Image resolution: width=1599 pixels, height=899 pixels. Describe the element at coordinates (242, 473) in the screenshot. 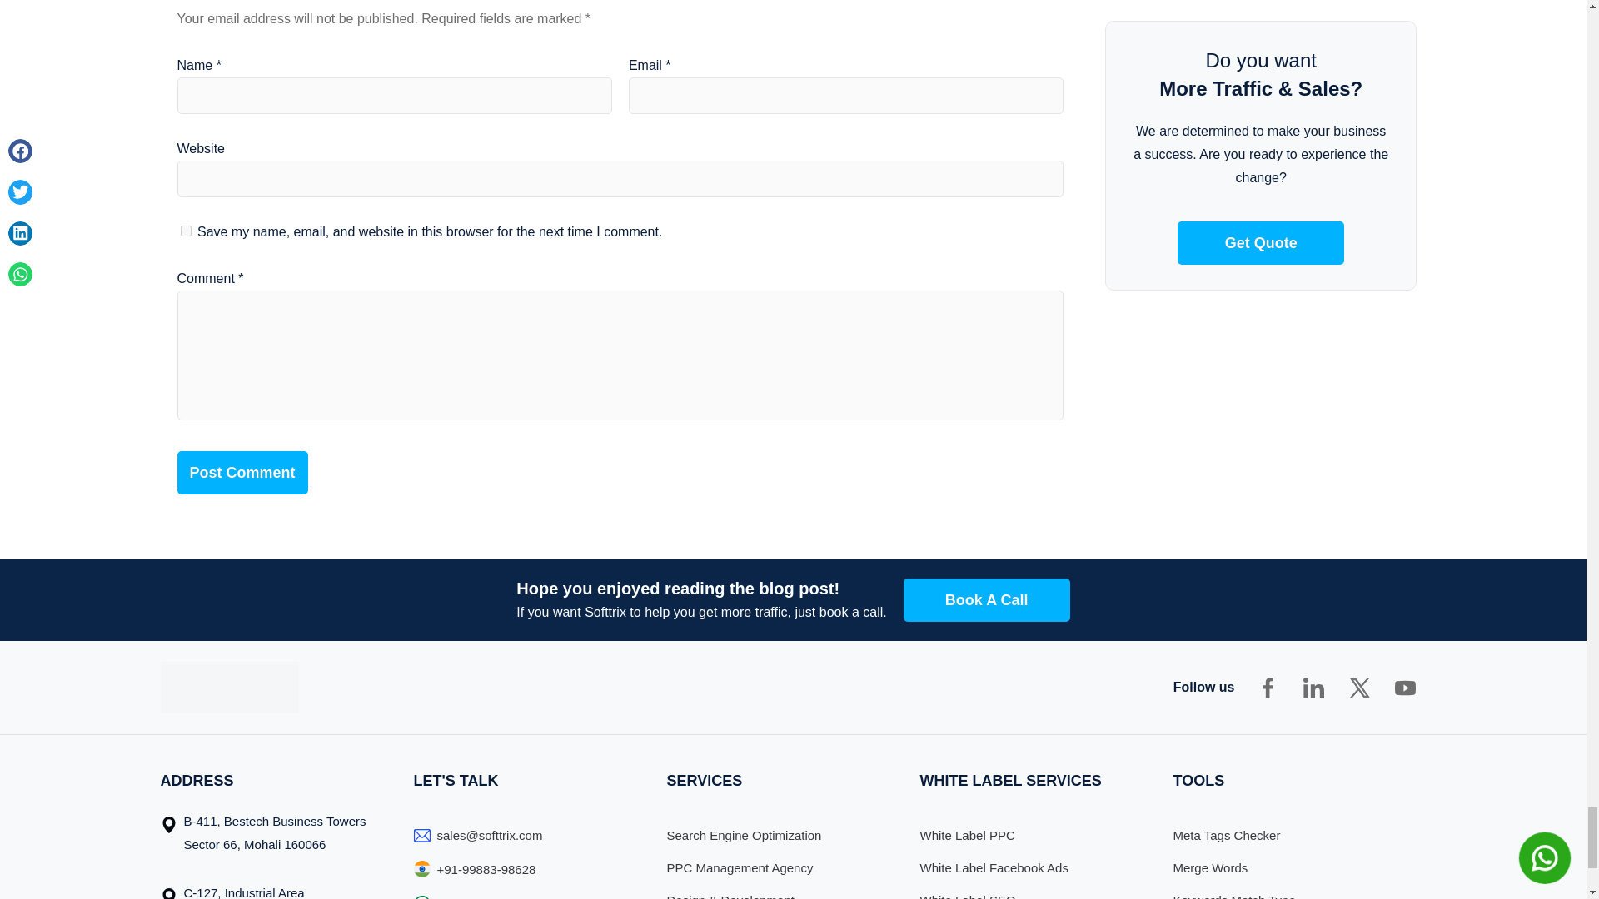

I see `Post Comment` at that location.